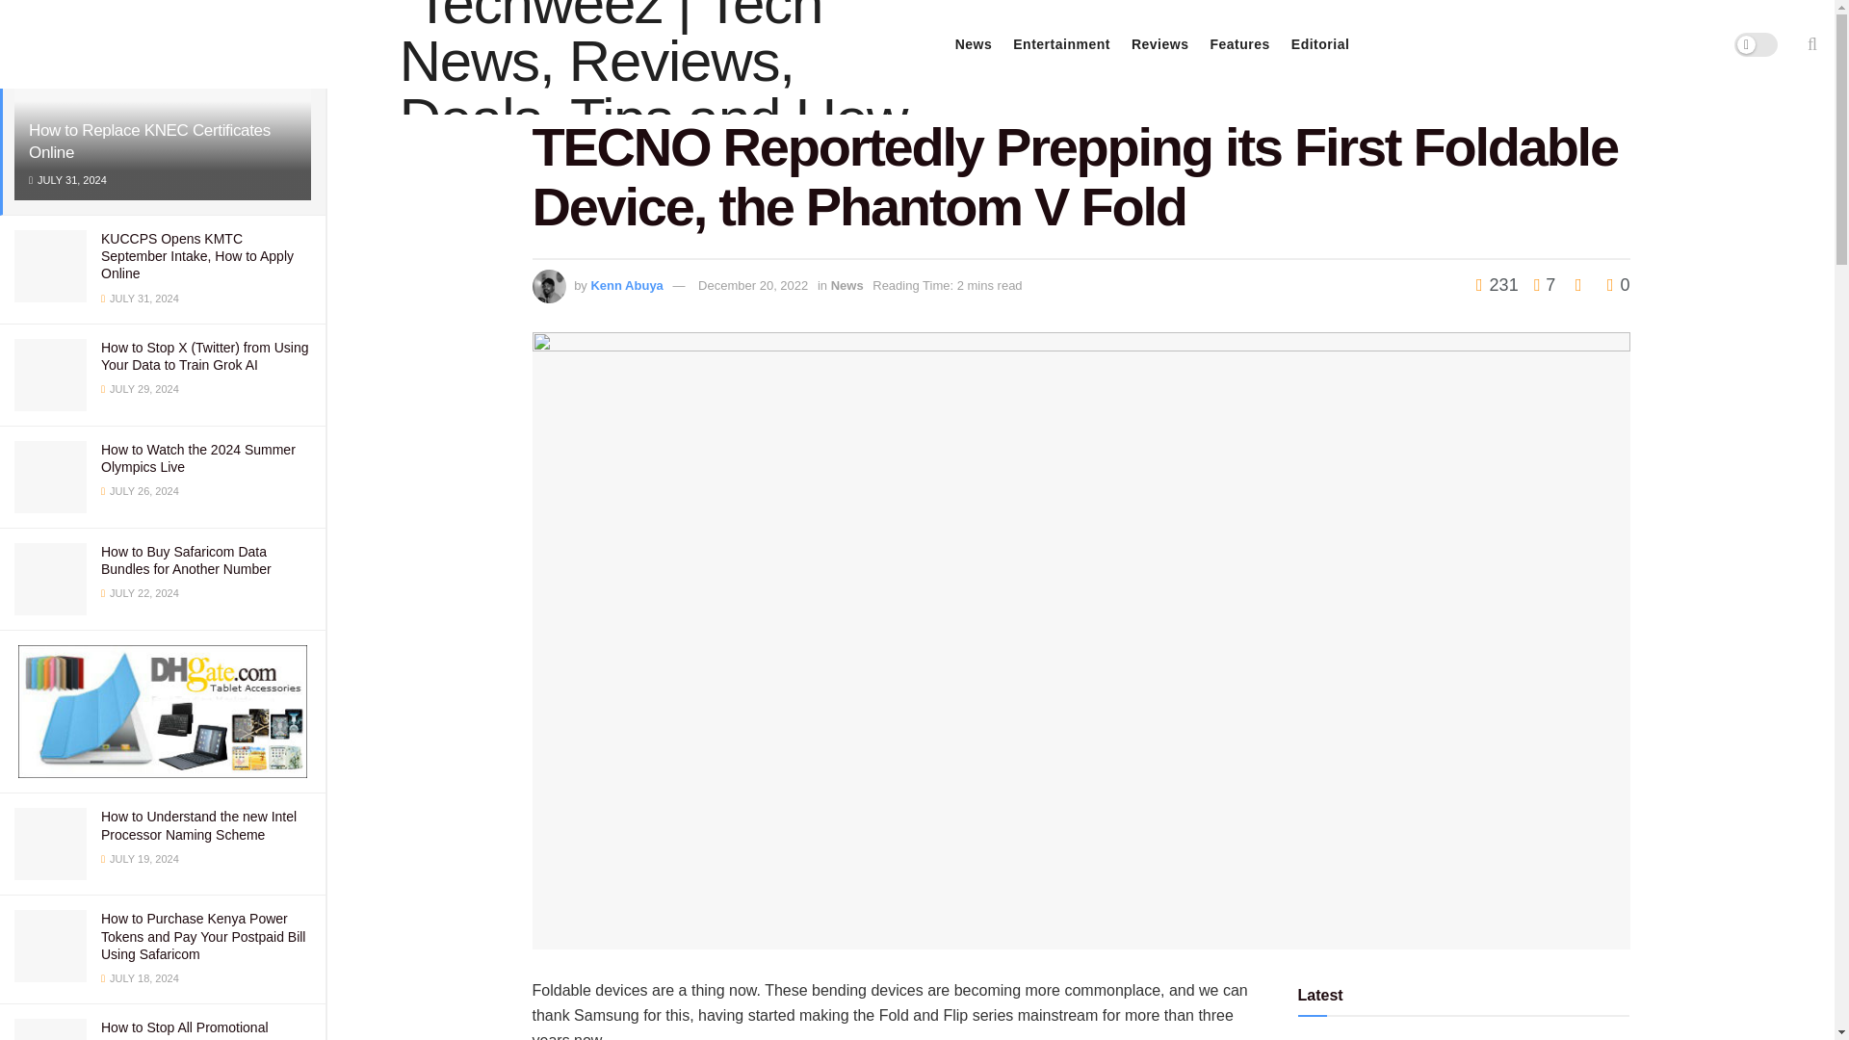  I want to click on Entertainment, so click(1061, 44).